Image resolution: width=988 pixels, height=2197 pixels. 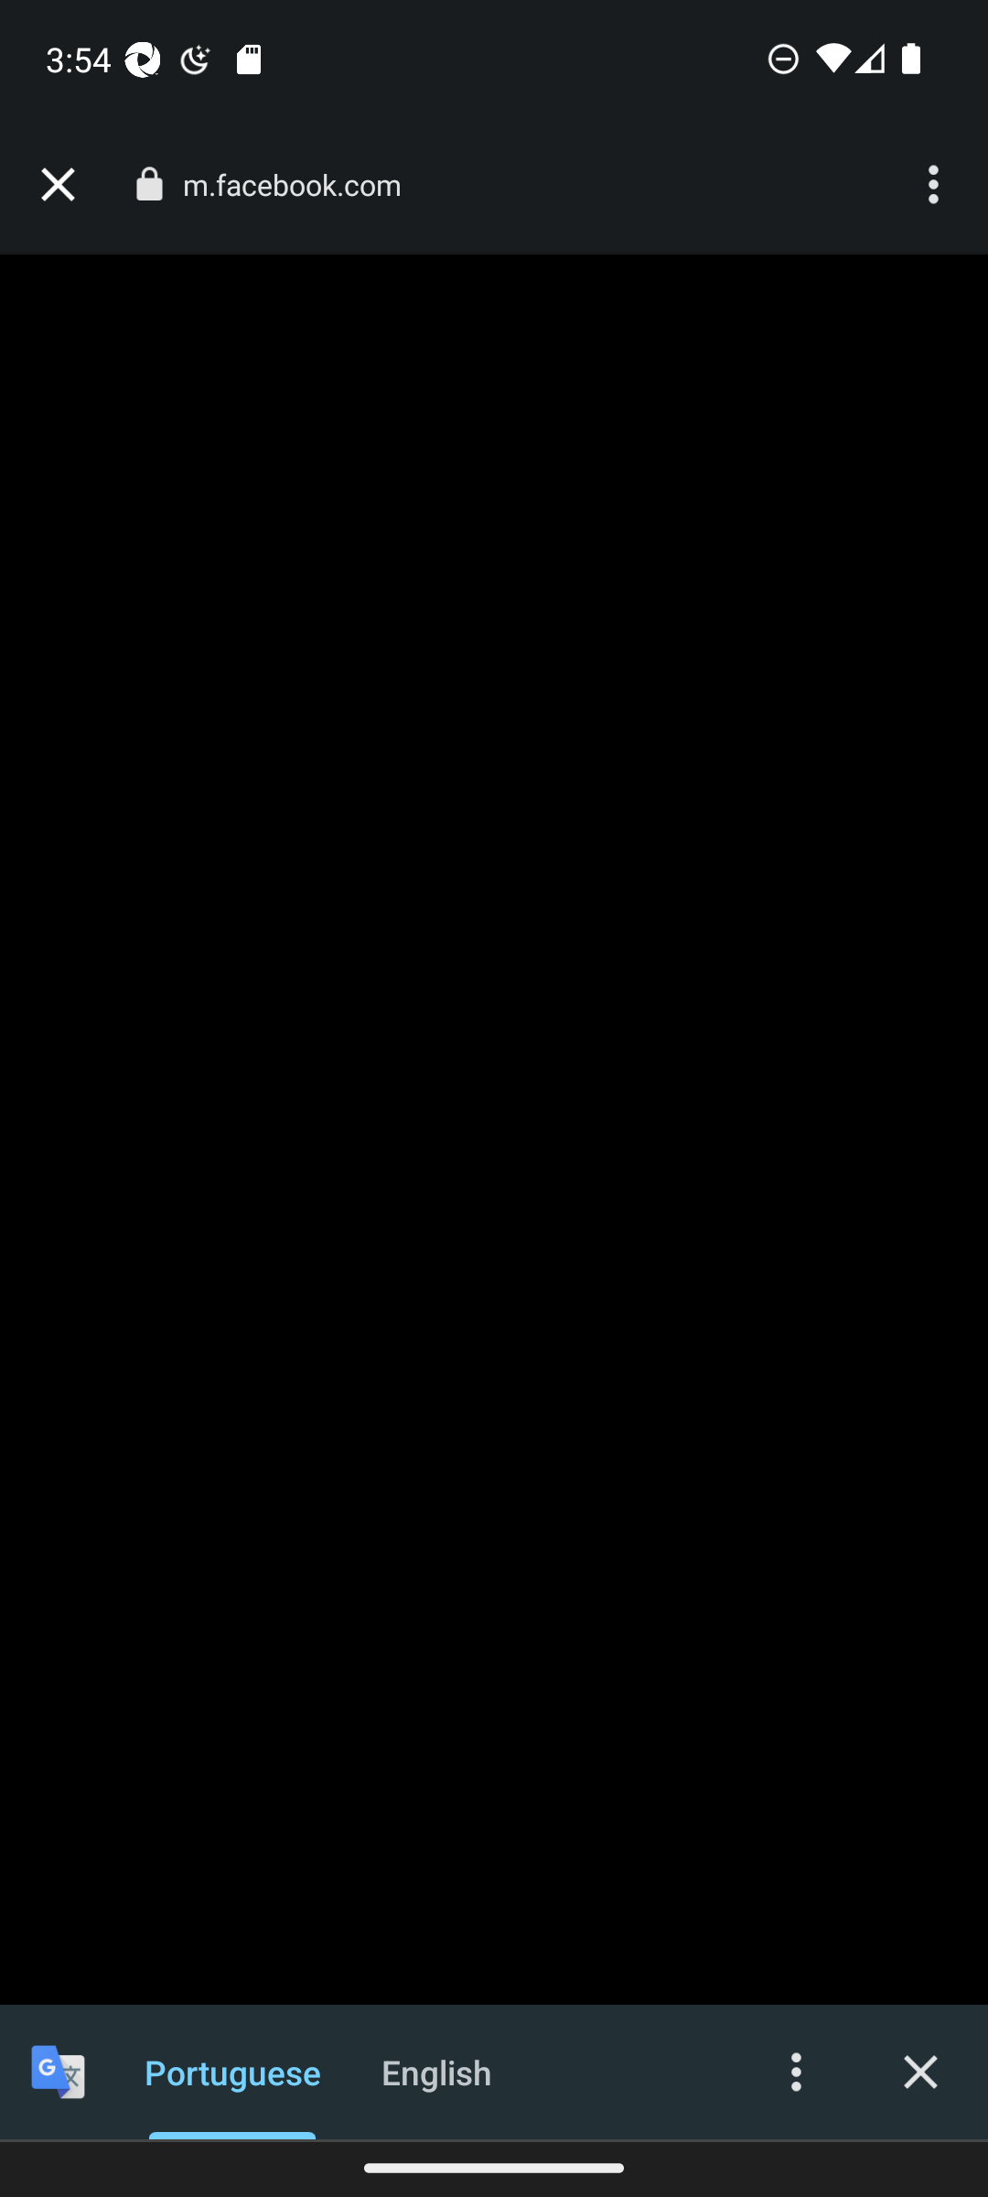 What do you see at coordinates (796, 2071) in the screenshot?
I see `More options` at bounding box center [796, 2071].